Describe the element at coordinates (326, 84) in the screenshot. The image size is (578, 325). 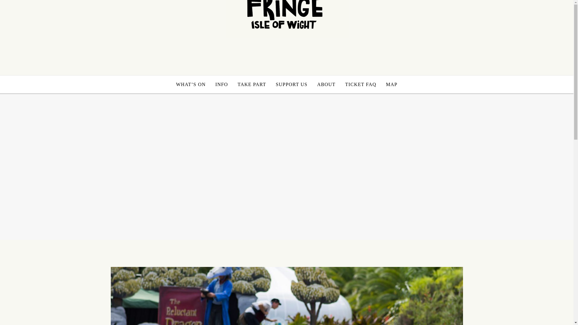
I see `ABOUT` at that location.